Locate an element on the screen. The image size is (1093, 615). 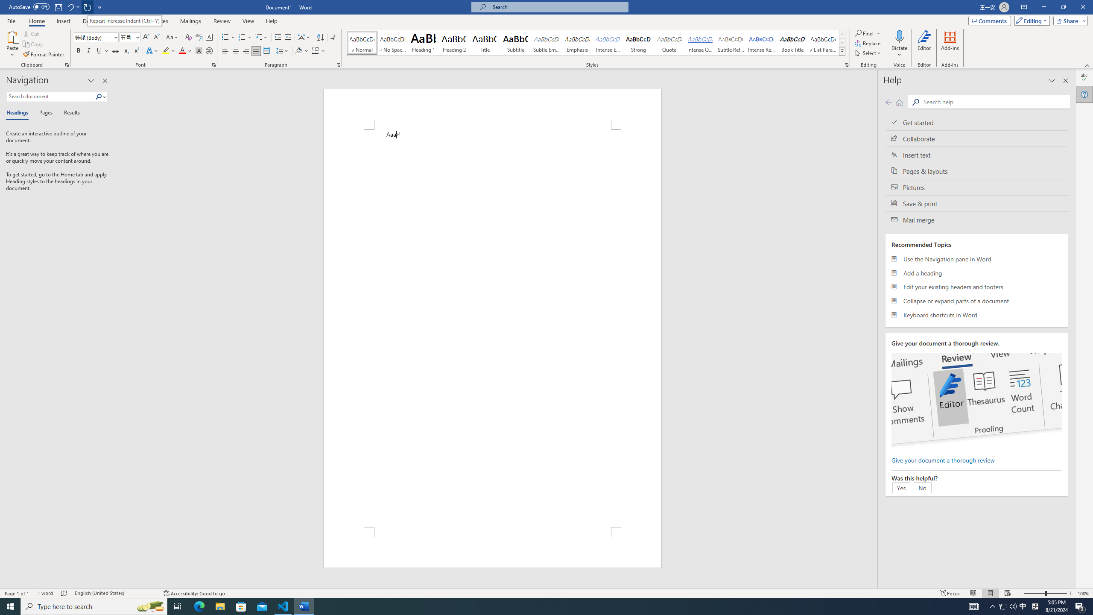
Page Number Page 1 of 1 is located at coordinates (17, 593).